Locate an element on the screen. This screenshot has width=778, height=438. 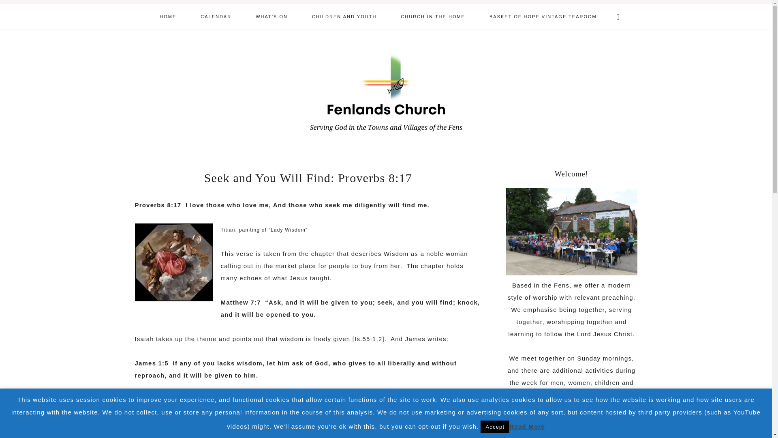
CHILDREN AND YOUTH is located at coordinates (344, 17).